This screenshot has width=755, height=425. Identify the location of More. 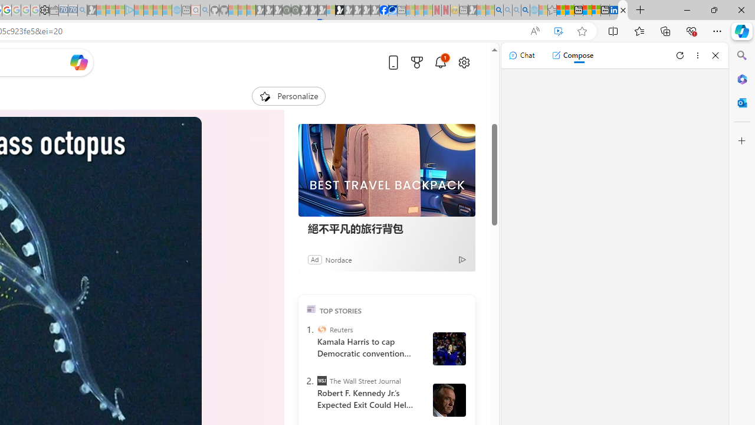
(183, 91).